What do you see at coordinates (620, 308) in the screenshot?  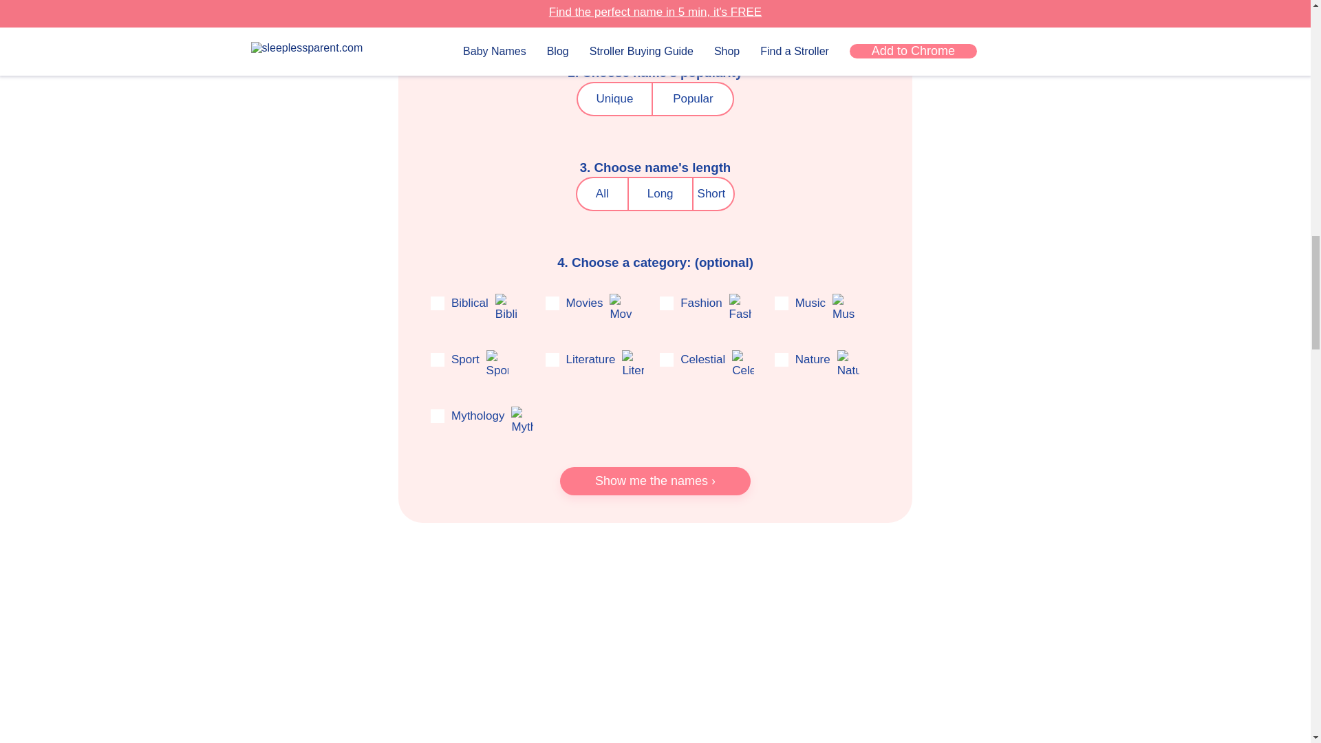 I see `Movies` at bounding box center [620, 308].